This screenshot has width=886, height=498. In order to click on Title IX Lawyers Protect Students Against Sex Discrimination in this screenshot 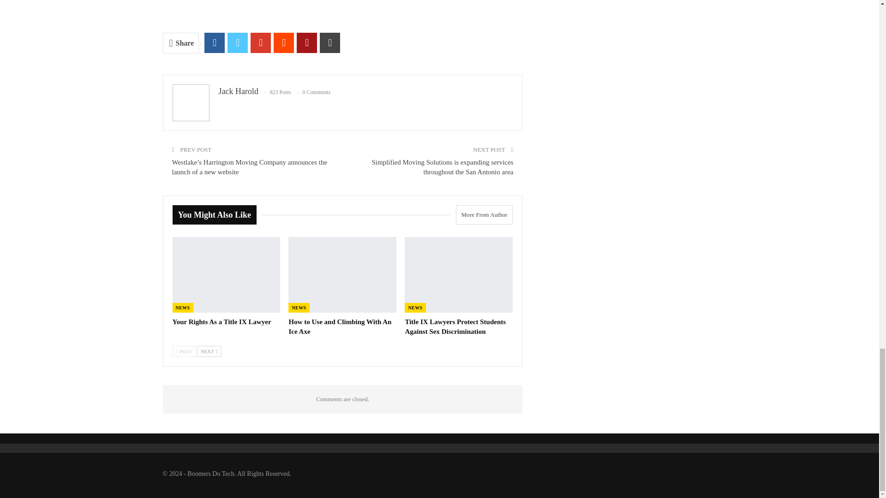, I will do `click(459, 275)`.